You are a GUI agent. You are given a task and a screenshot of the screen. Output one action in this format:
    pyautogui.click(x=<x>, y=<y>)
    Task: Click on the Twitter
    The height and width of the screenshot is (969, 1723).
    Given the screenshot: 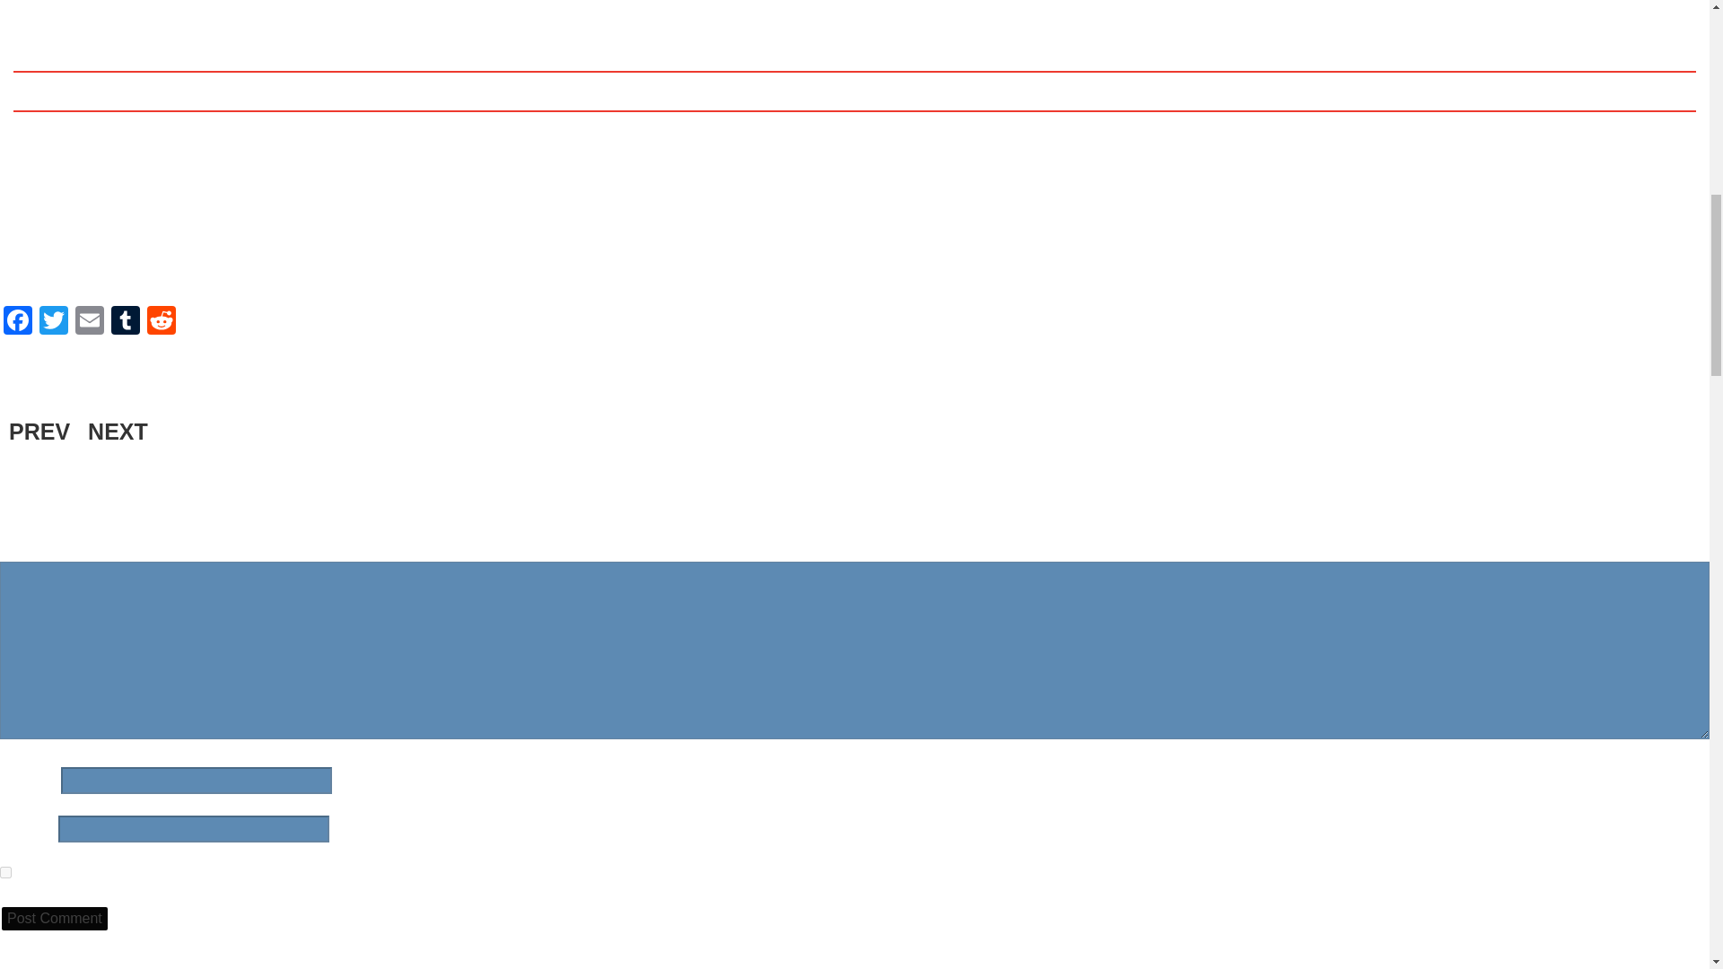 What is the action you would take?
    pyautogui.click(x=54, y=323)
    